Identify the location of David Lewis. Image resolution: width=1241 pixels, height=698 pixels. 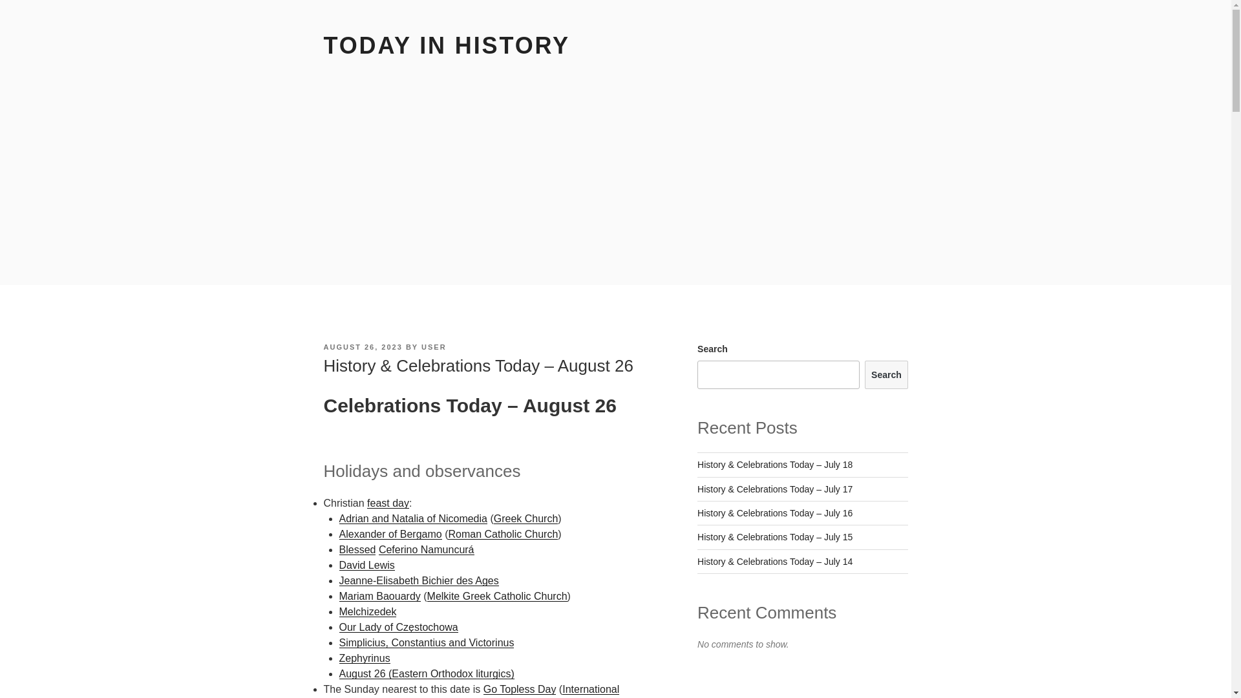
(366, 565).